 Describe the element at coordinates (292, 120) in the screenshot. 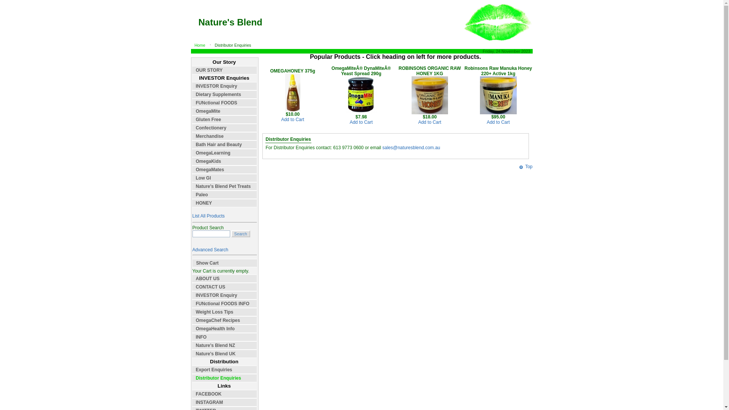

I see `Add to Cart` at that location.